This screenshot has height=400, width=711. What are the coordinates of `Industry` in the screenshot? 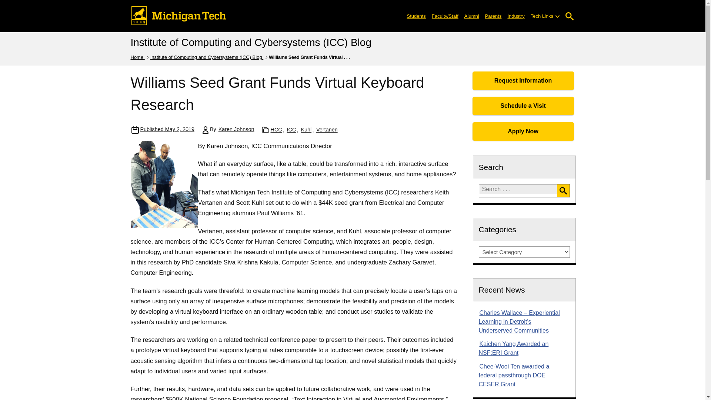 It's located at (515, 16).